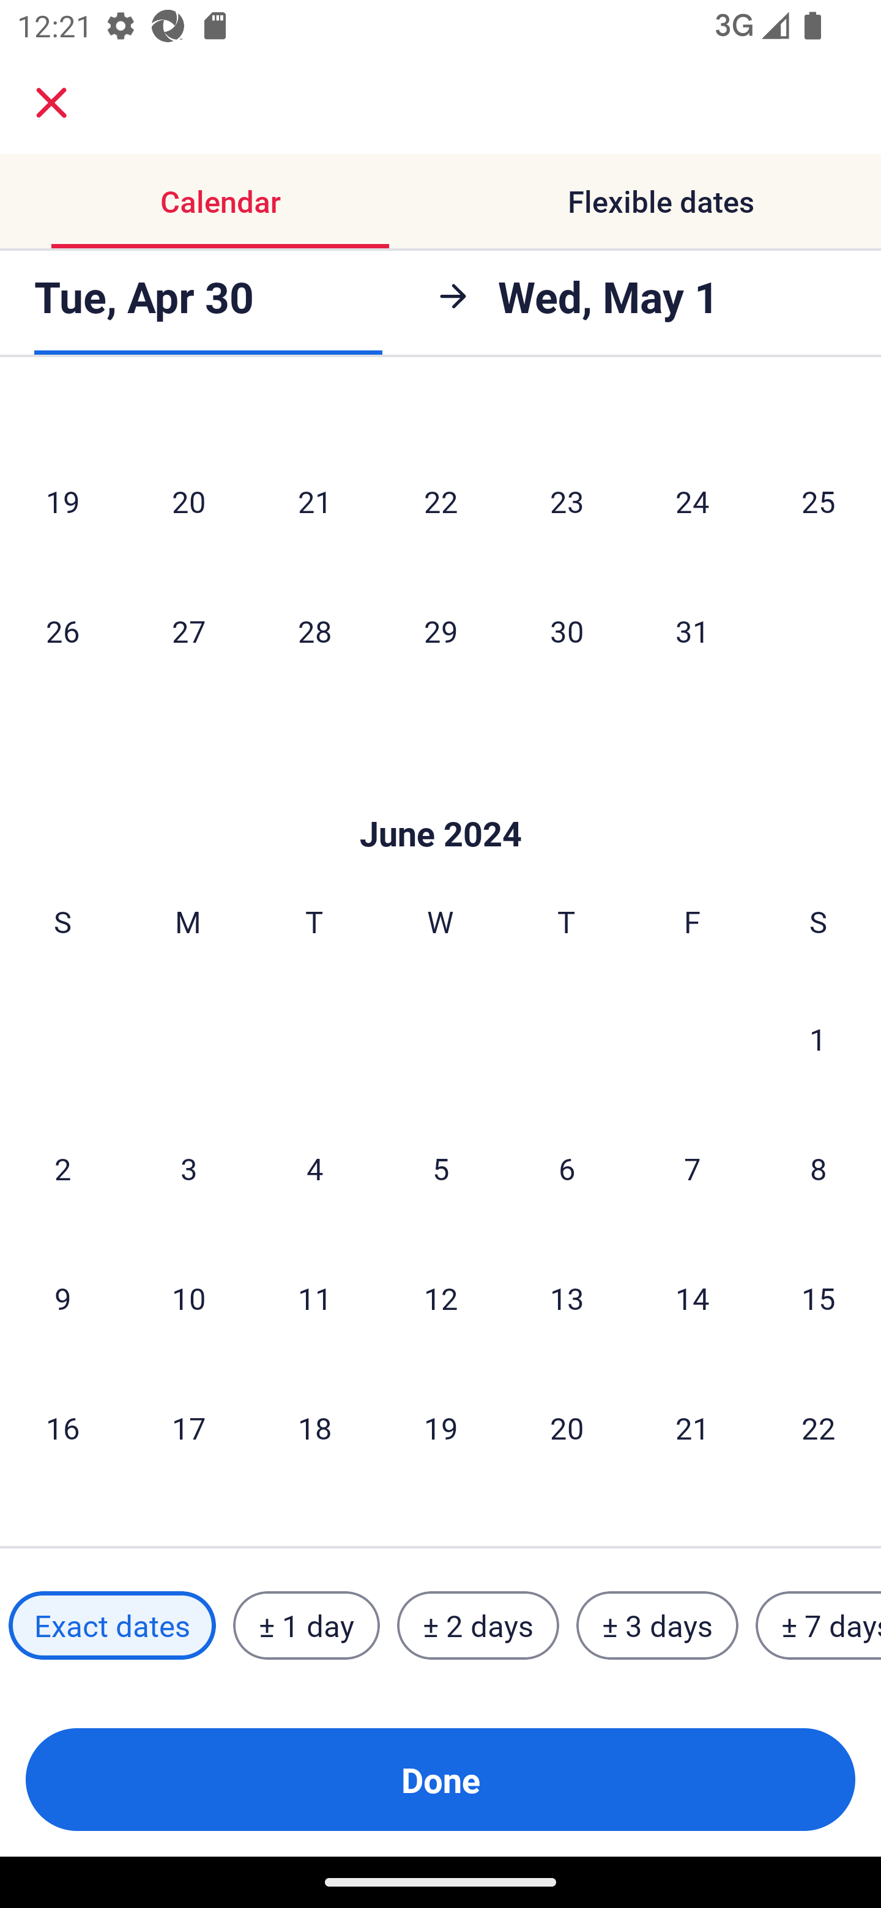 The width and height of the screenshot is (881, 1908). What do you see at coordinates (188, 501) in the screenshot?
I see `20 Monday, May 20, 2024` at bounding box center [188, 501].